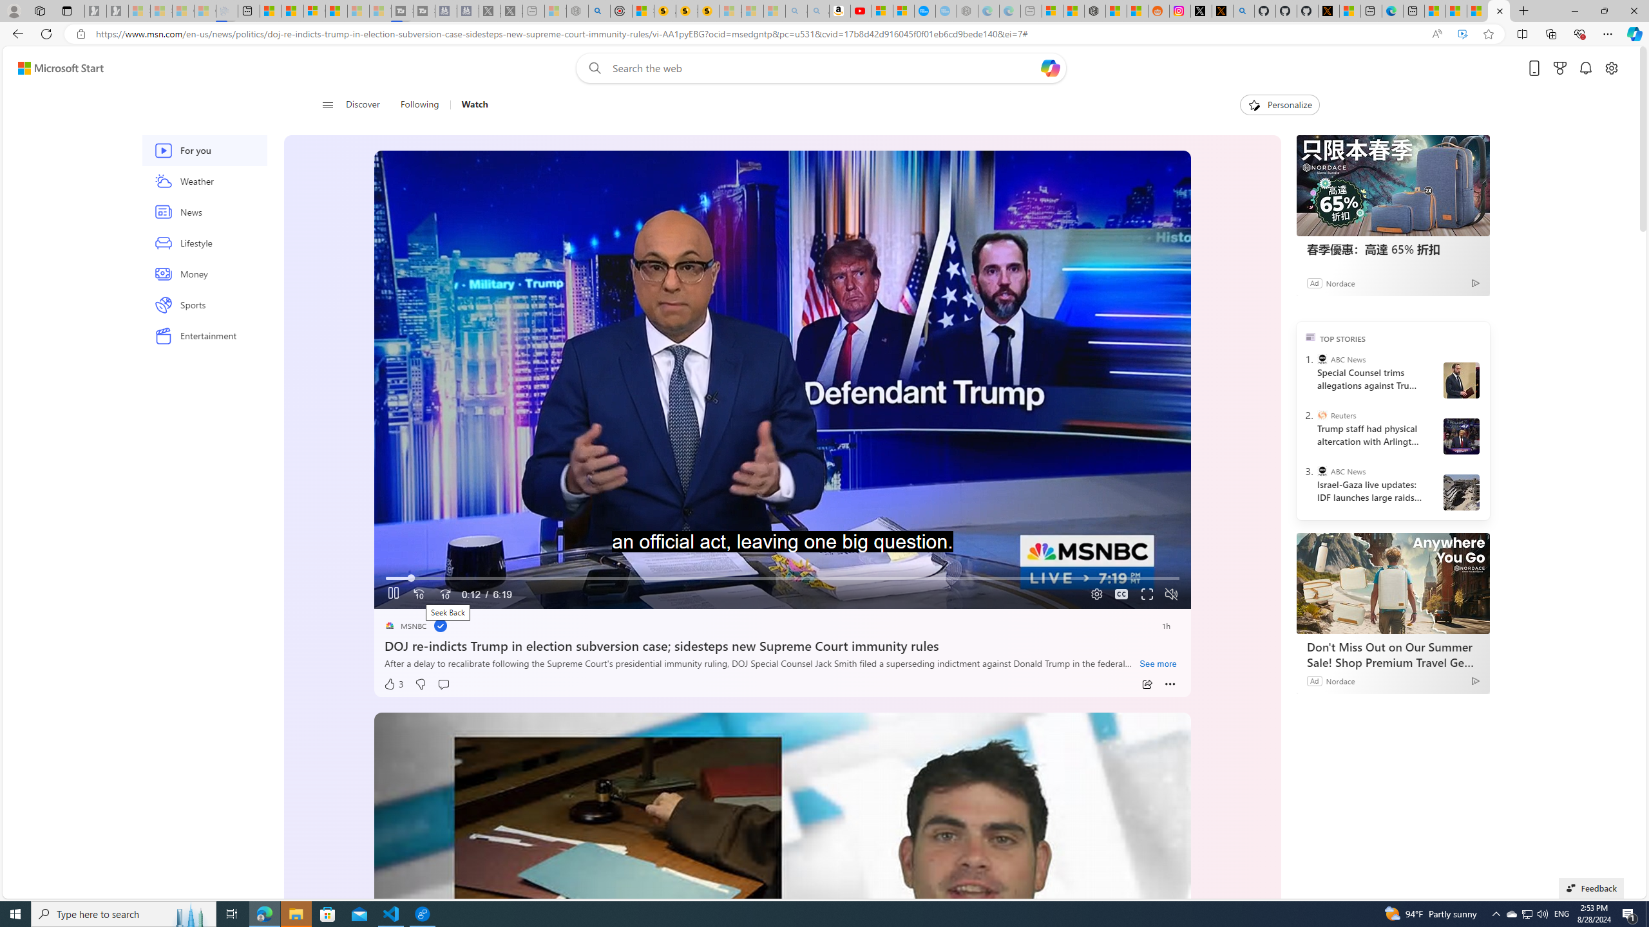 The height and width of the screenshot is (927, 1649). What do you see at coordinates (782, 578) in the screenshot?
I see `Progress Bar` at bounding box center [782, 578].